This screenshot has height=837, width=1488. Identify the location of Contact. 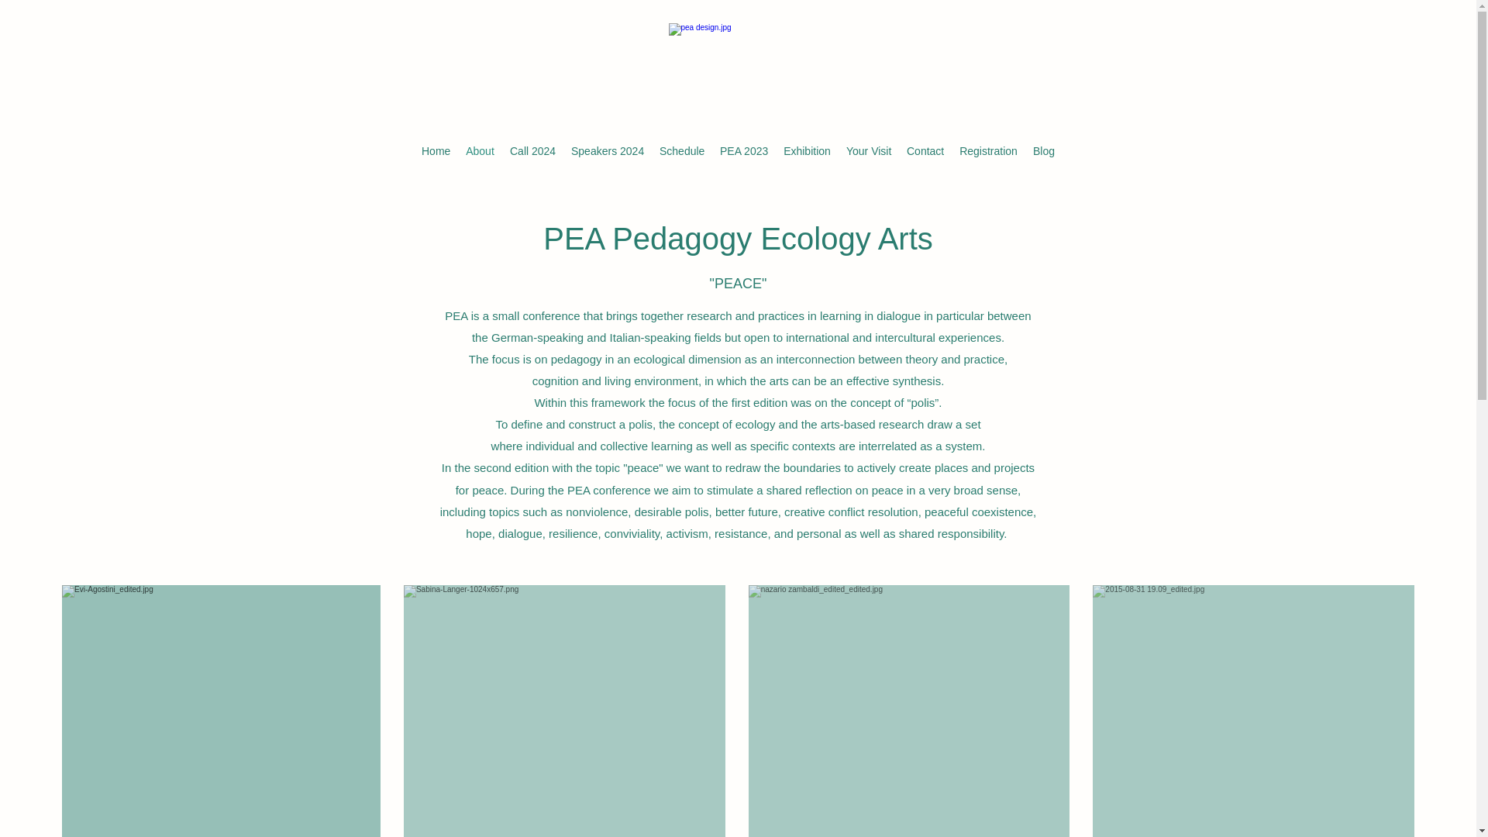
(925, 150).